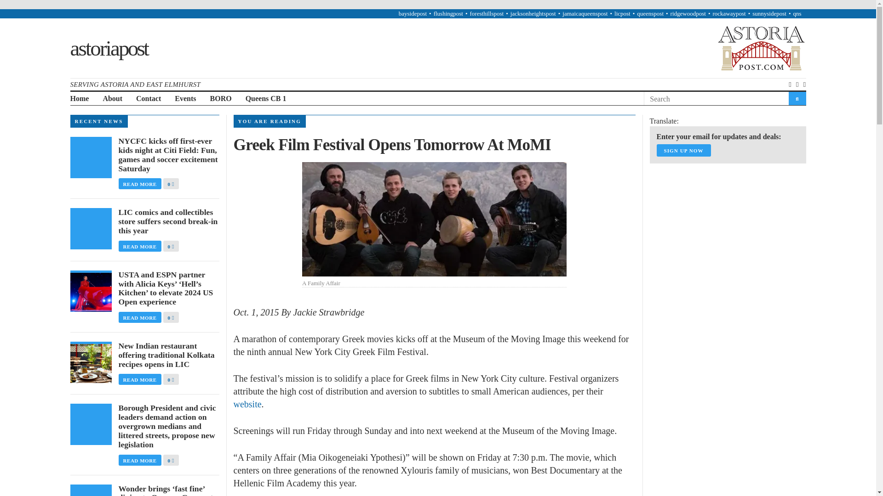 The width and height of the screenshot is (883, 496). What do you see at coordinates (448, 13) in the screenshot?
I see `flushingpost` at bounding box center [448, 13].